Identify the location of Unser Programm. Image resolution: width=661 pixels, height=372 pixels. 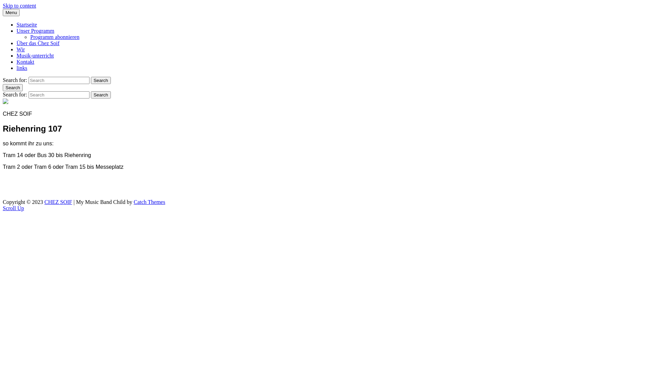
(35, 31).